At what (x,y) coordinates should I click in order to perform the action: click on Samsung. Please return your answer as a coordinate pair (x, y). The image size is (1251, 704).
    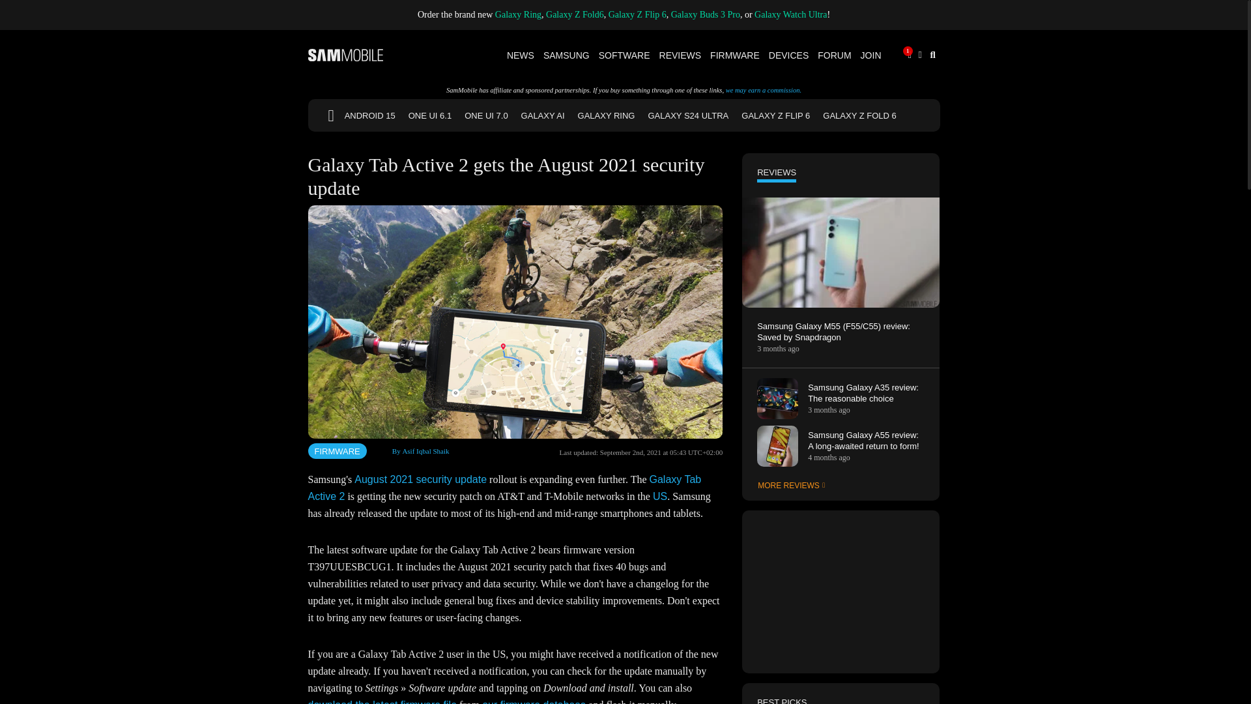
    Looking at the image, I should click on (567, 55).